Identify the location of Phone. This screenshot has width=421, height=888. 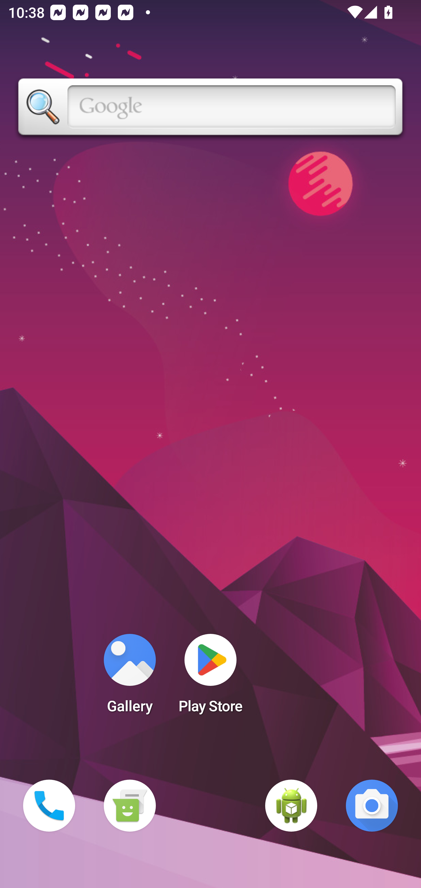
(49, 806).